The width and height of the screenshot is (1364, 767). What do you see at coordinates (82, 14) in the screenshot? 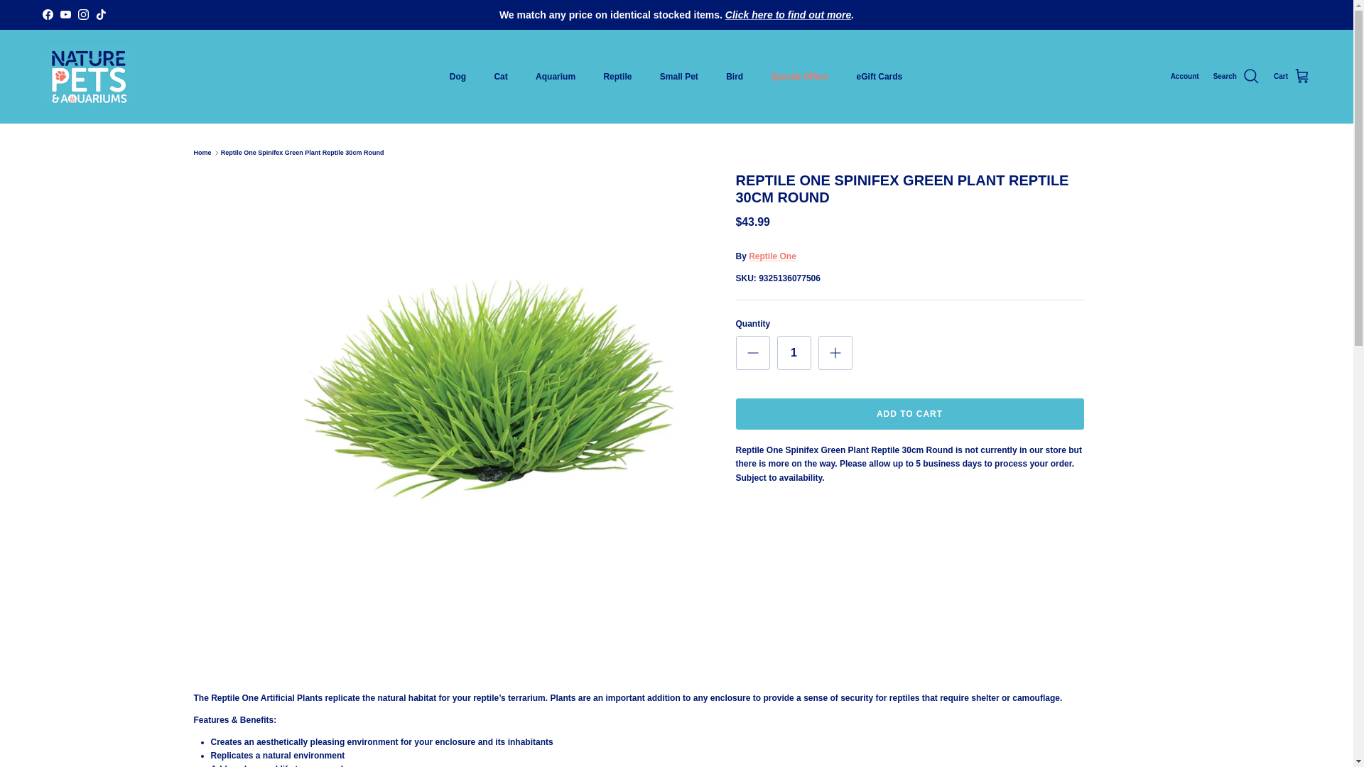
I see `Instagram` at bounding box center [82, 14].